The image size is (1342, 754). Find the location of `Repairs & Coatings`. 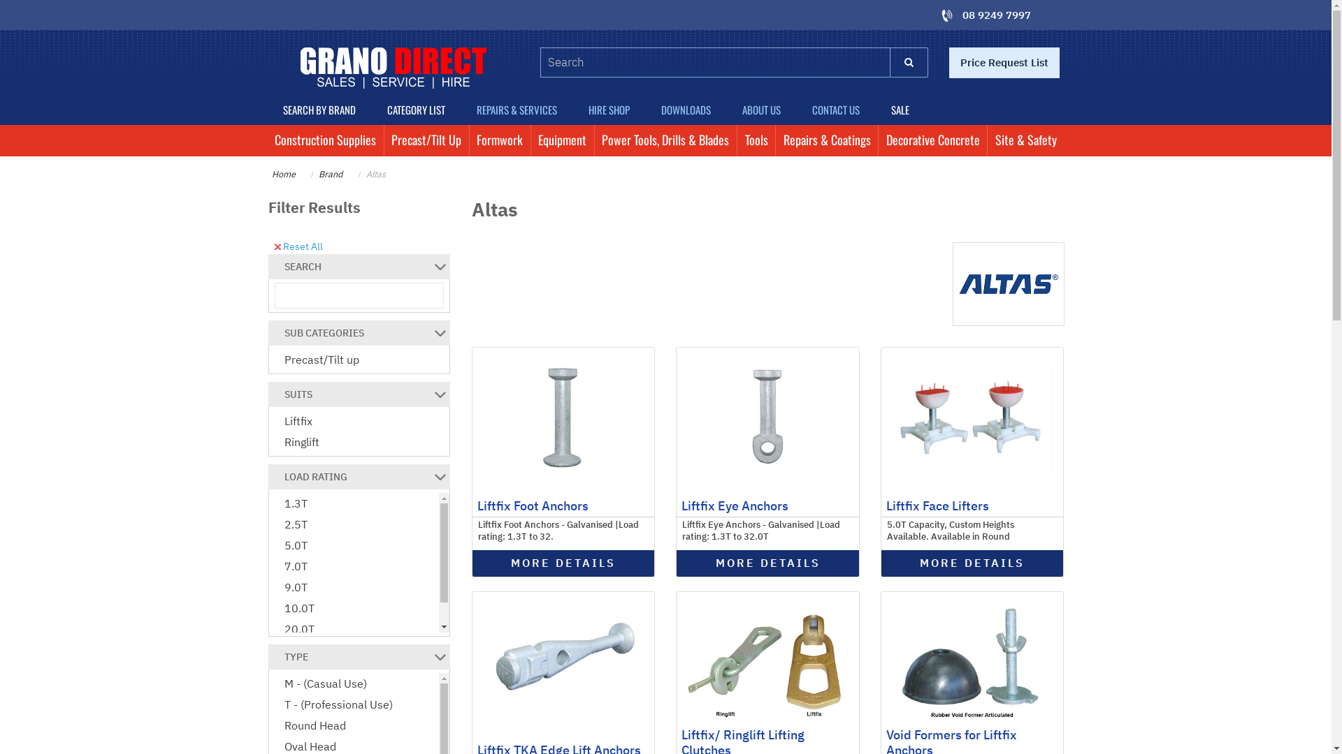

Repairs & Coatings is located at coordinates (827, 141).